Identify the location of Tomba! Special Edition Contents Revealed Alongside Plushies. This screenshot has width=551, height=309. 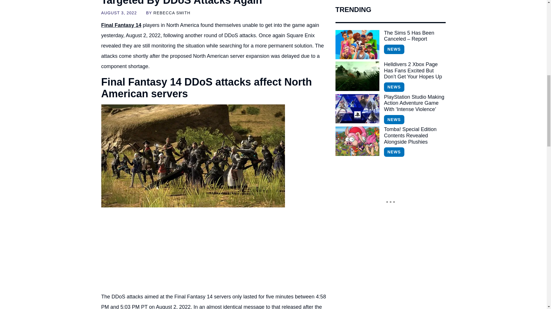
(414, 136).